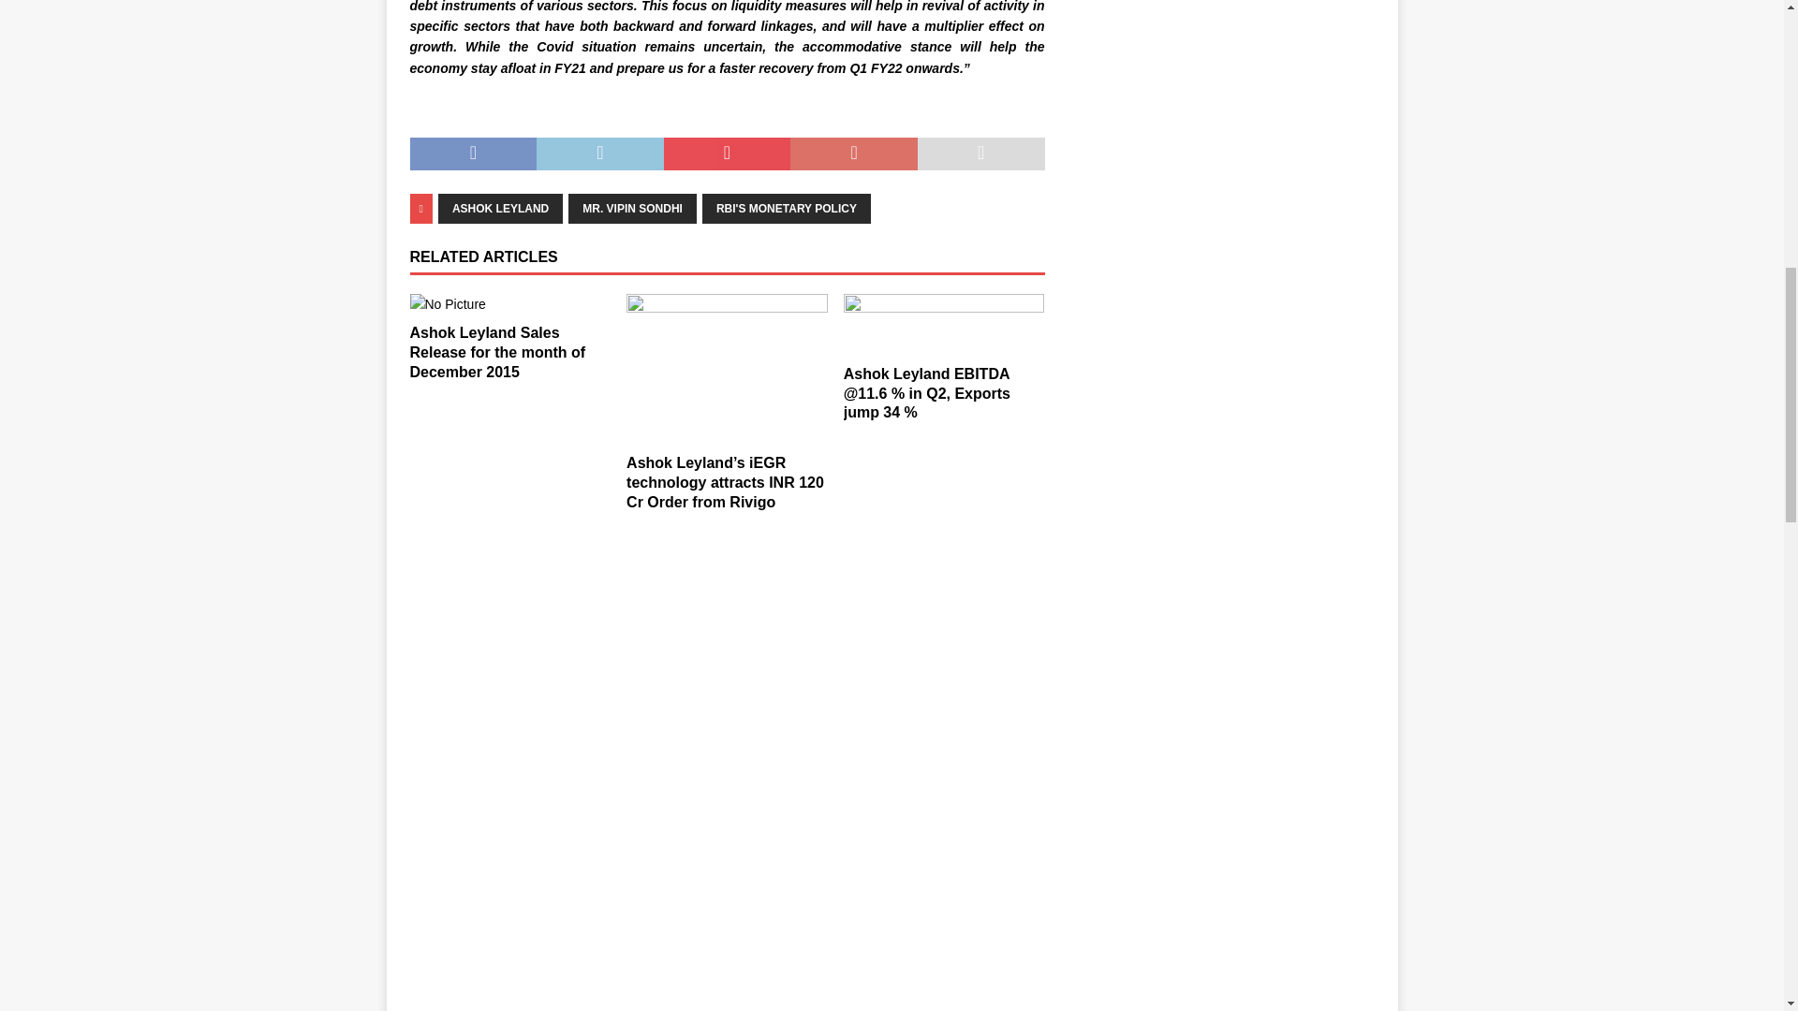 This screenshot has width=1798, height=1011. What do you see at coordinates (632, 208) in the screenshot?
I see `MR. VIPIN SONDHI` at bounding box center [632, 208].